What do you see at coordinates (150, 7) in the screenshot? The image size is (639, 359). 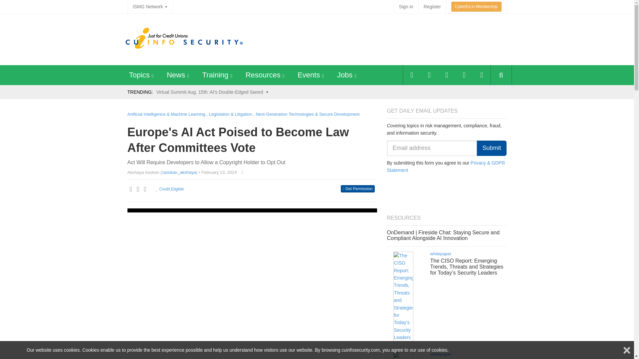 I see `ISMG Network` at bounding box center [150, 7].